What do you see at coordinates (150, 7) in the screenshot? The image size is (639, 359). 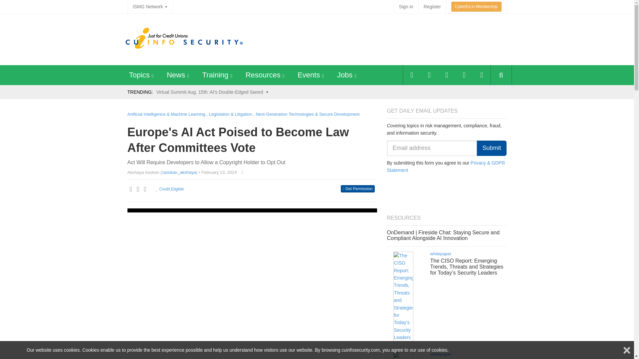 I see `ISMG Network` at bounding box center [150, 7].